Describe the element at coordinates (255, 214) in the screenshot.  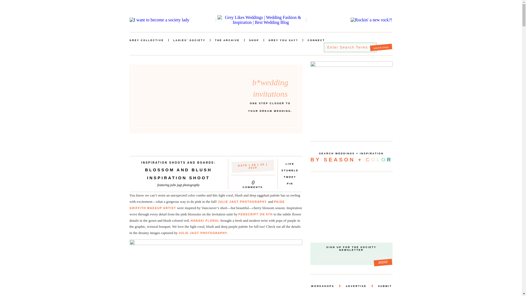
I see `SHOP` at that location.